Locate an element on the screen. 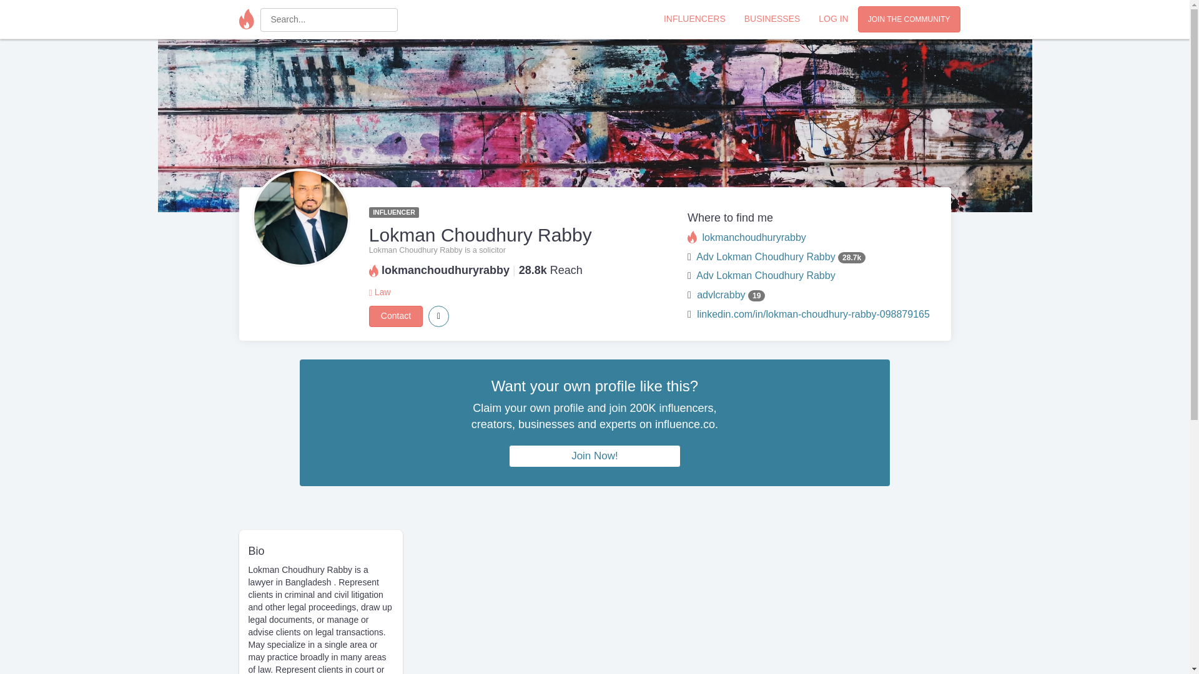 This screenshot has width=1199, height=674. Law is located at coordinates (382, 292).